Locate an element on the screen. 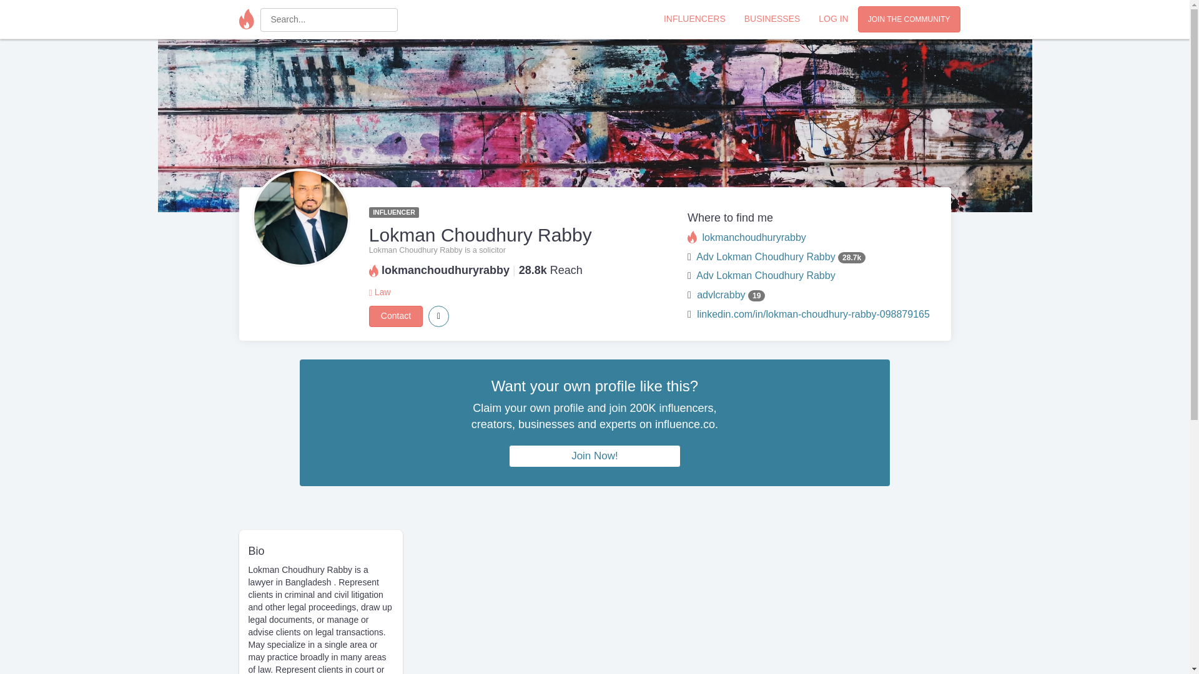 This screenshot has width=1199, height=674. Law is located at coordinates (382, 292).